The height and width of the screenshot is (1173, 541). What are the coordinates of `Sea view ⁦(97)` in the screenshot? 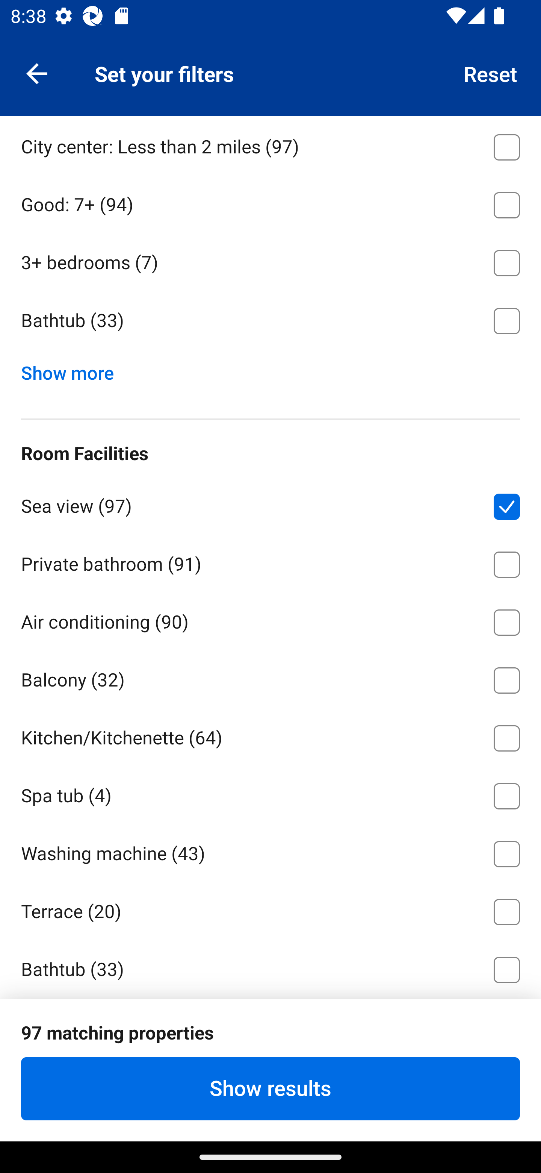 It's located at (270, 504).